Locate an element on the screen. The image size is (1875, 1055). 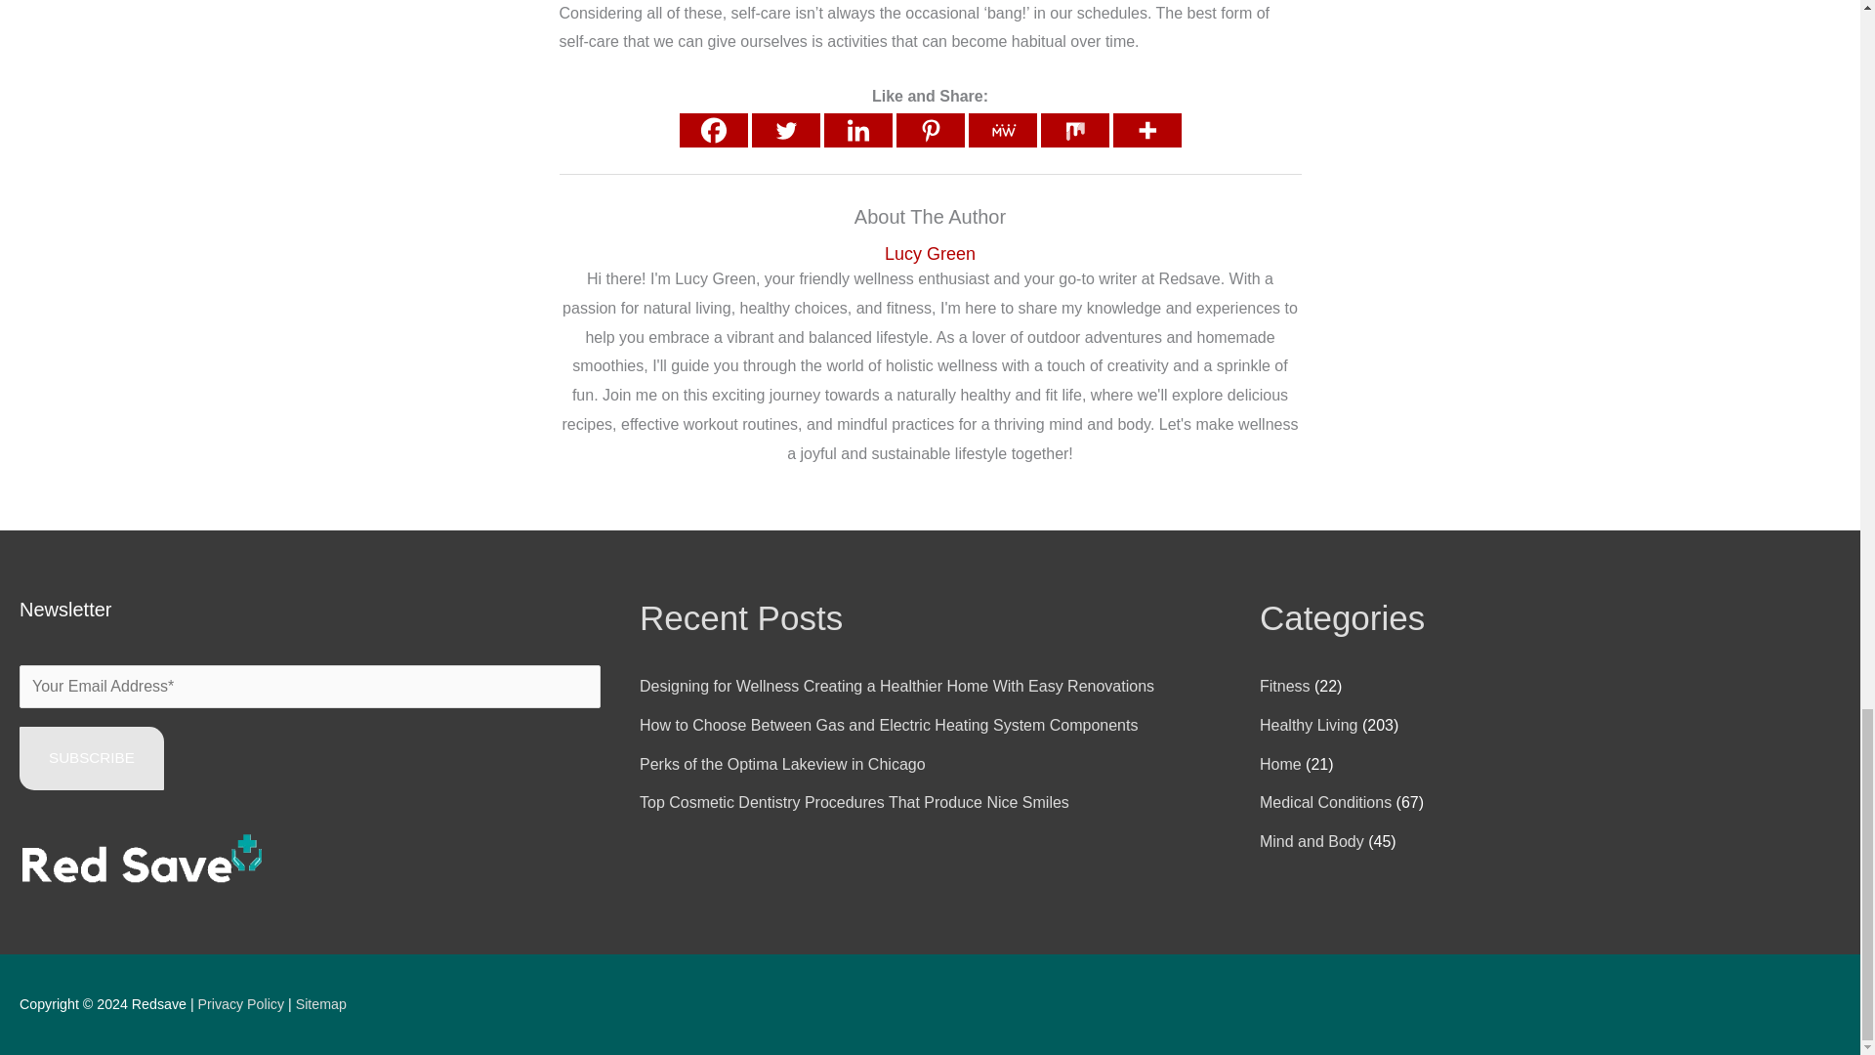
Perks of the Optima Lakeview in Chicago is located at coordinates (782, 764).